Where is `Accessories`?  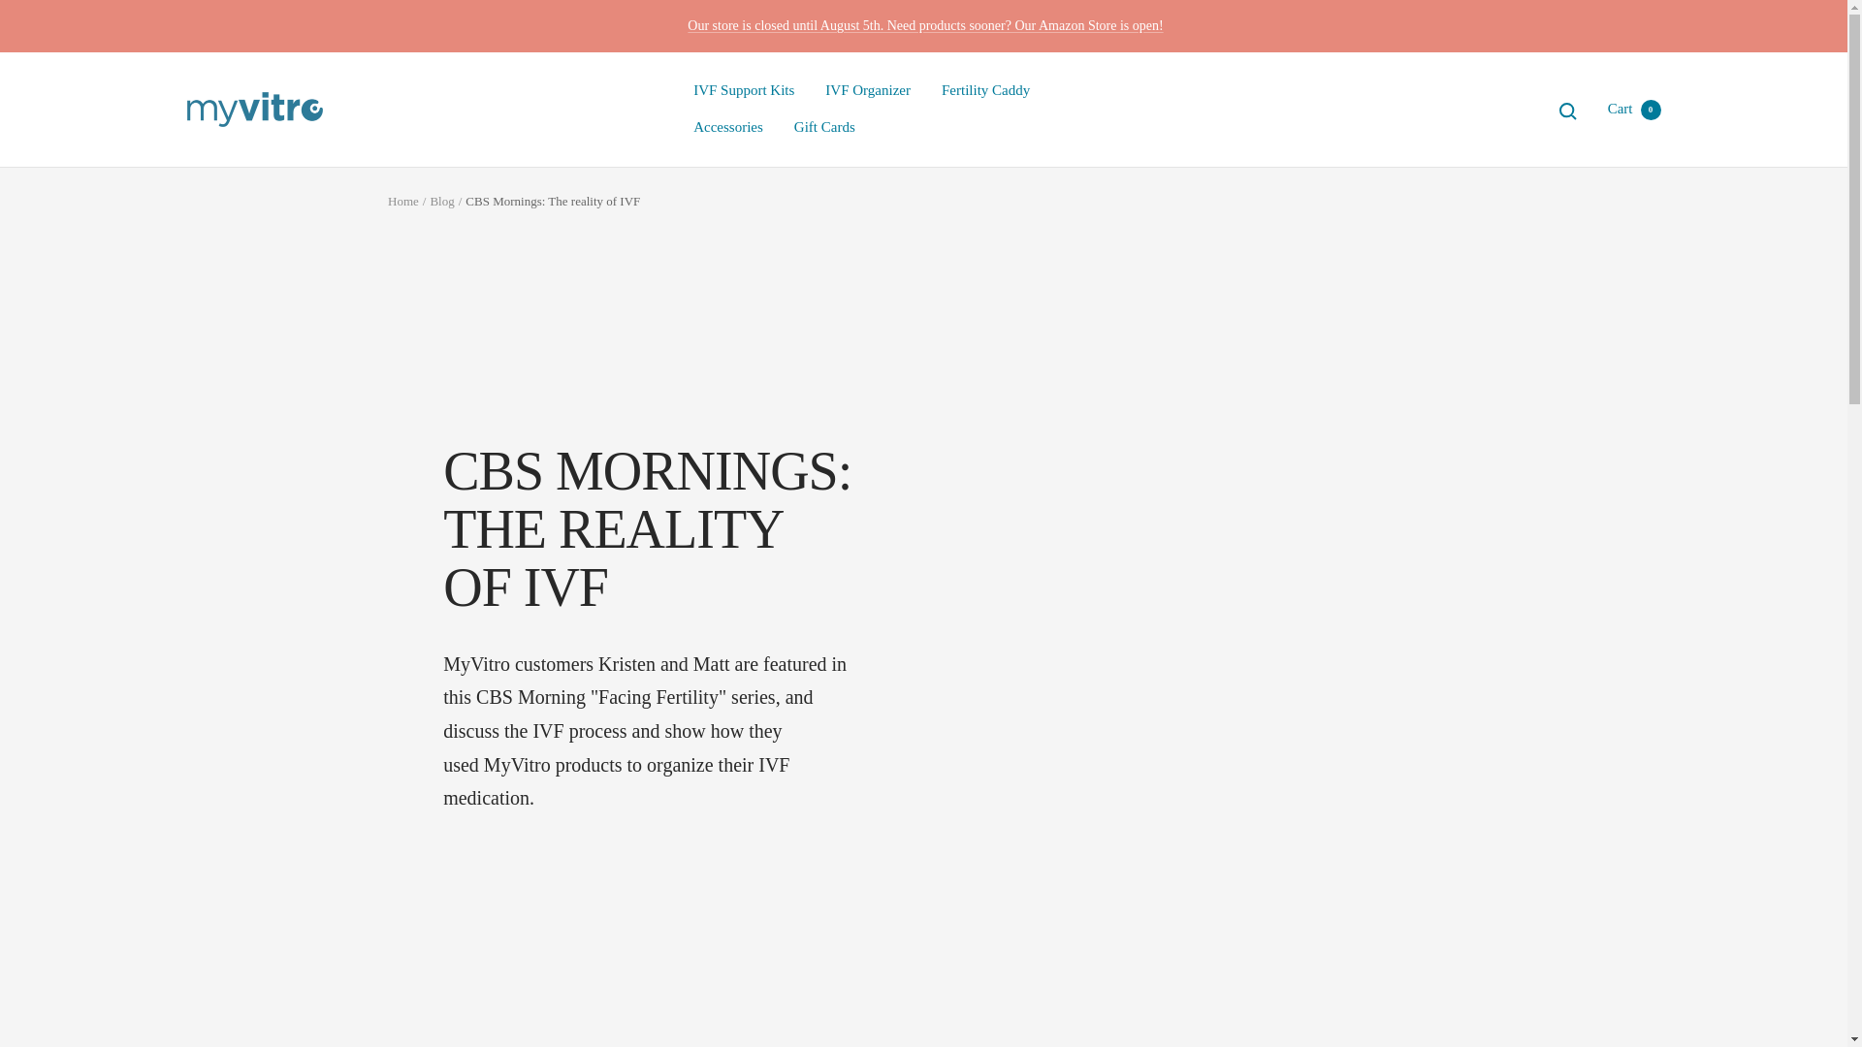 Accessories is located at coordinates (985, 91).